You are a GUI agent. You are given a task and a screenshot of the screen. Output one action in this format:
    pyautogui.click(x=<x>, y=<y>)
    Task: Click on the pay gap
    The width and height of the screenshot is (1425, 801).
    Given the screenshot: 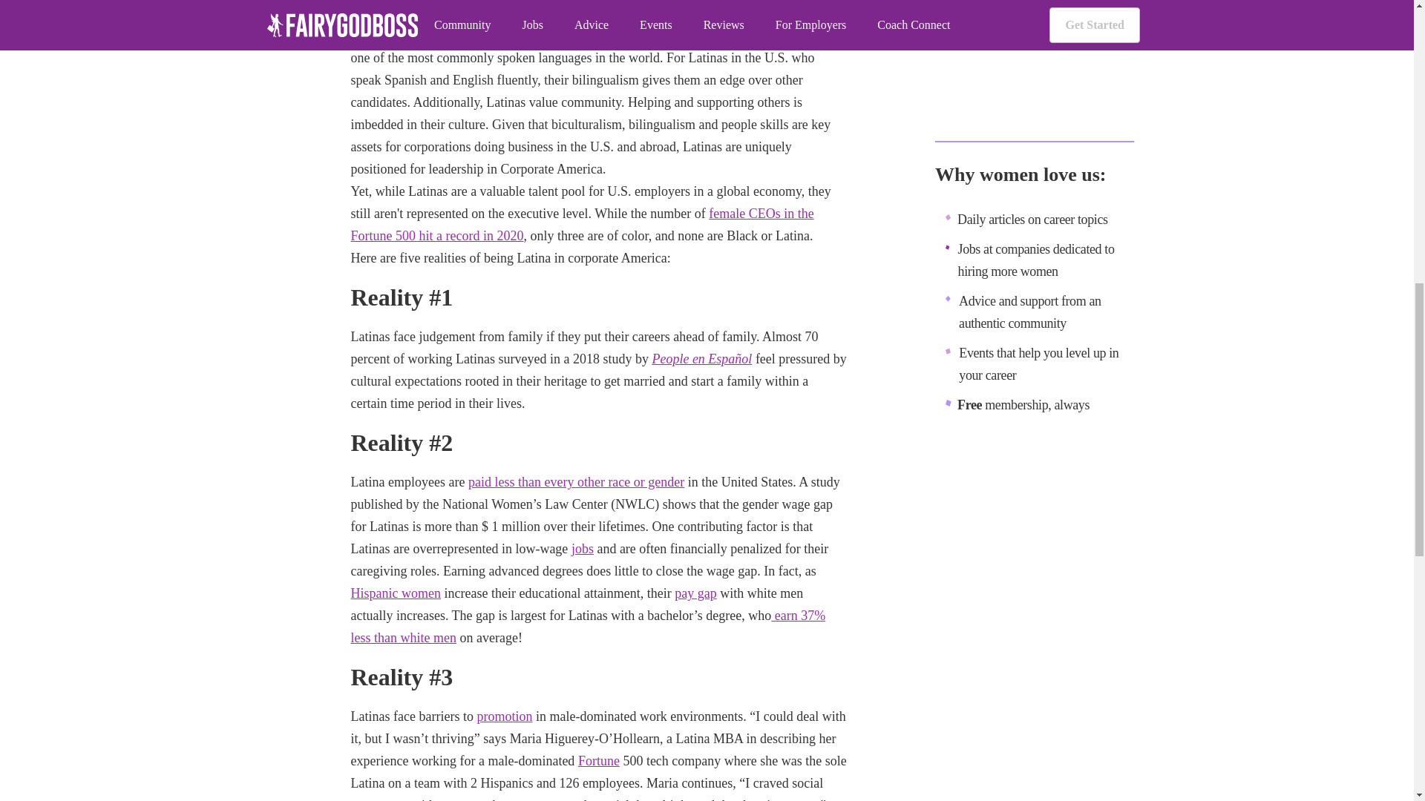 What is the action you would take?
    pyautogui.click(x=695, y=593)
    